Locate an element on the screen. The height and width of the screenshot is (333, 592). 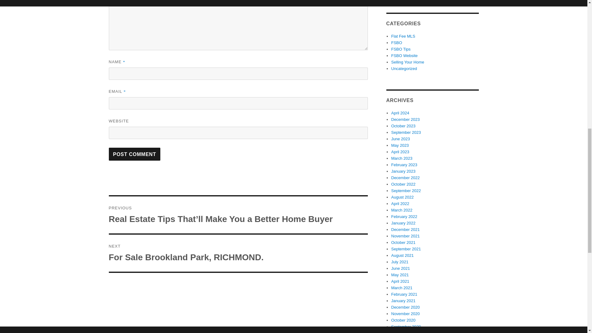
FSBO is located at coordinates (238, 253).